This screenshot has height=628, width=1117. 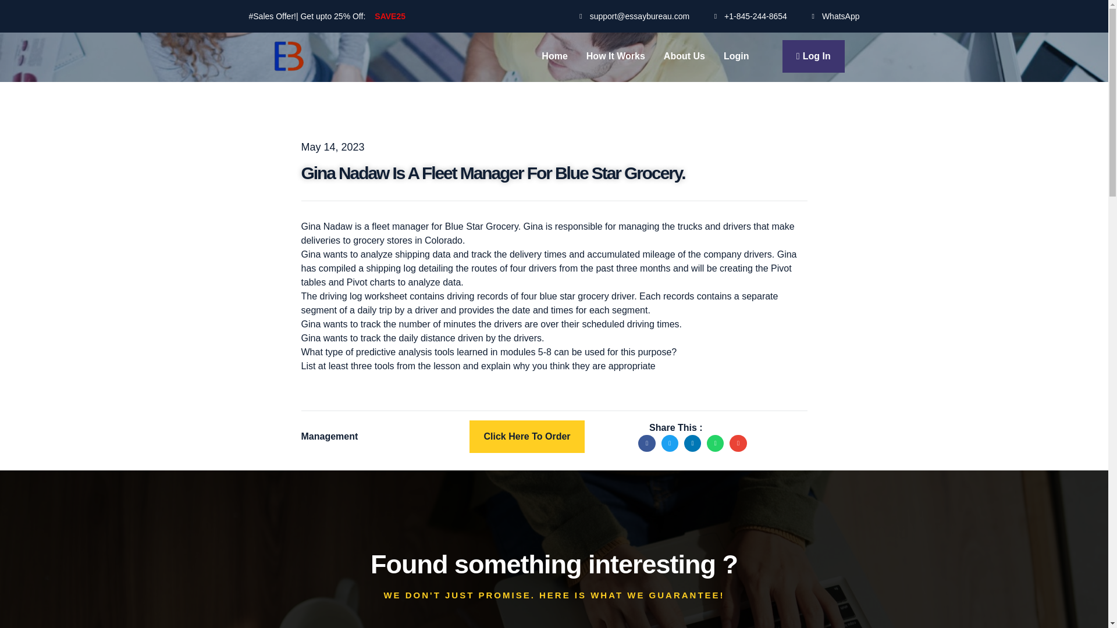 I want to click on How It Works, so click(x=616, y=56).